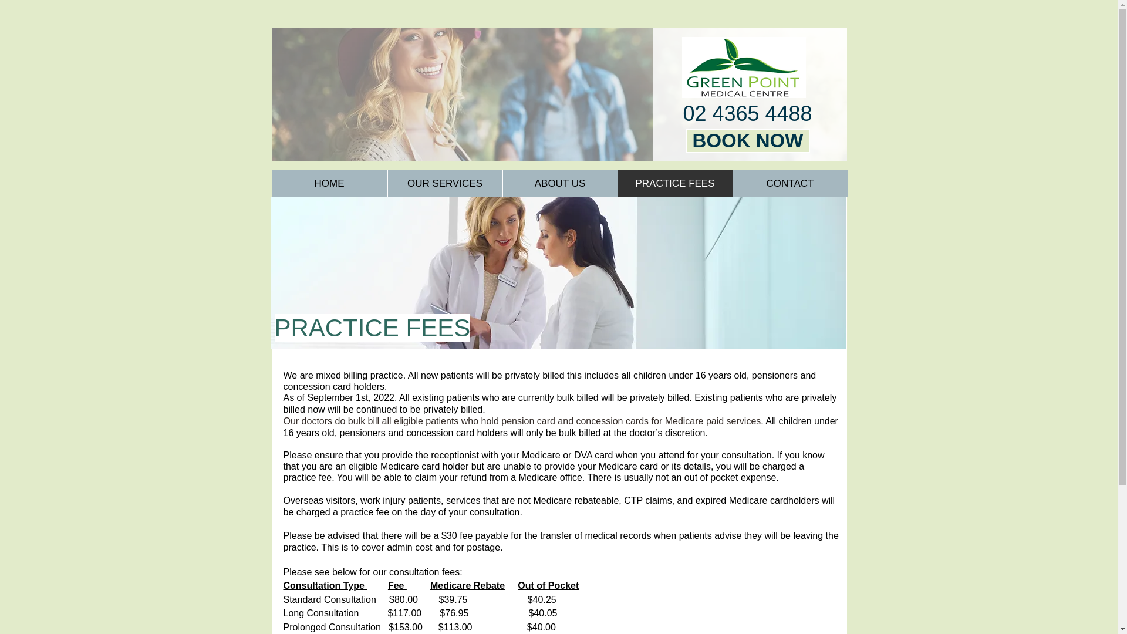 Image resolution: width=1127 pixels, height=634 pixels. What do you see at coordinates (445, 183) in the screenshot?
I see `OUR SERVICES` at bounding box center [445, 183].